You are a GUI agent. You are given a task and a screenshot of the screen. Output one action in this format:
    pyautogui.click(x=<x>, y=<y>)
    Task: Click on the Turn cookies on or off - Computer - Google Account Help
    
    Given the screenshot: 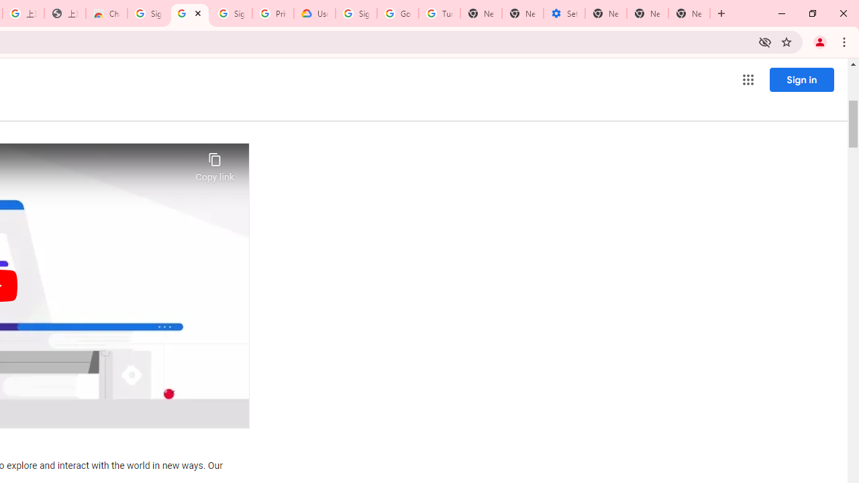 What is the action you would take?
    pyautogui.click(x=439, y=13)
    